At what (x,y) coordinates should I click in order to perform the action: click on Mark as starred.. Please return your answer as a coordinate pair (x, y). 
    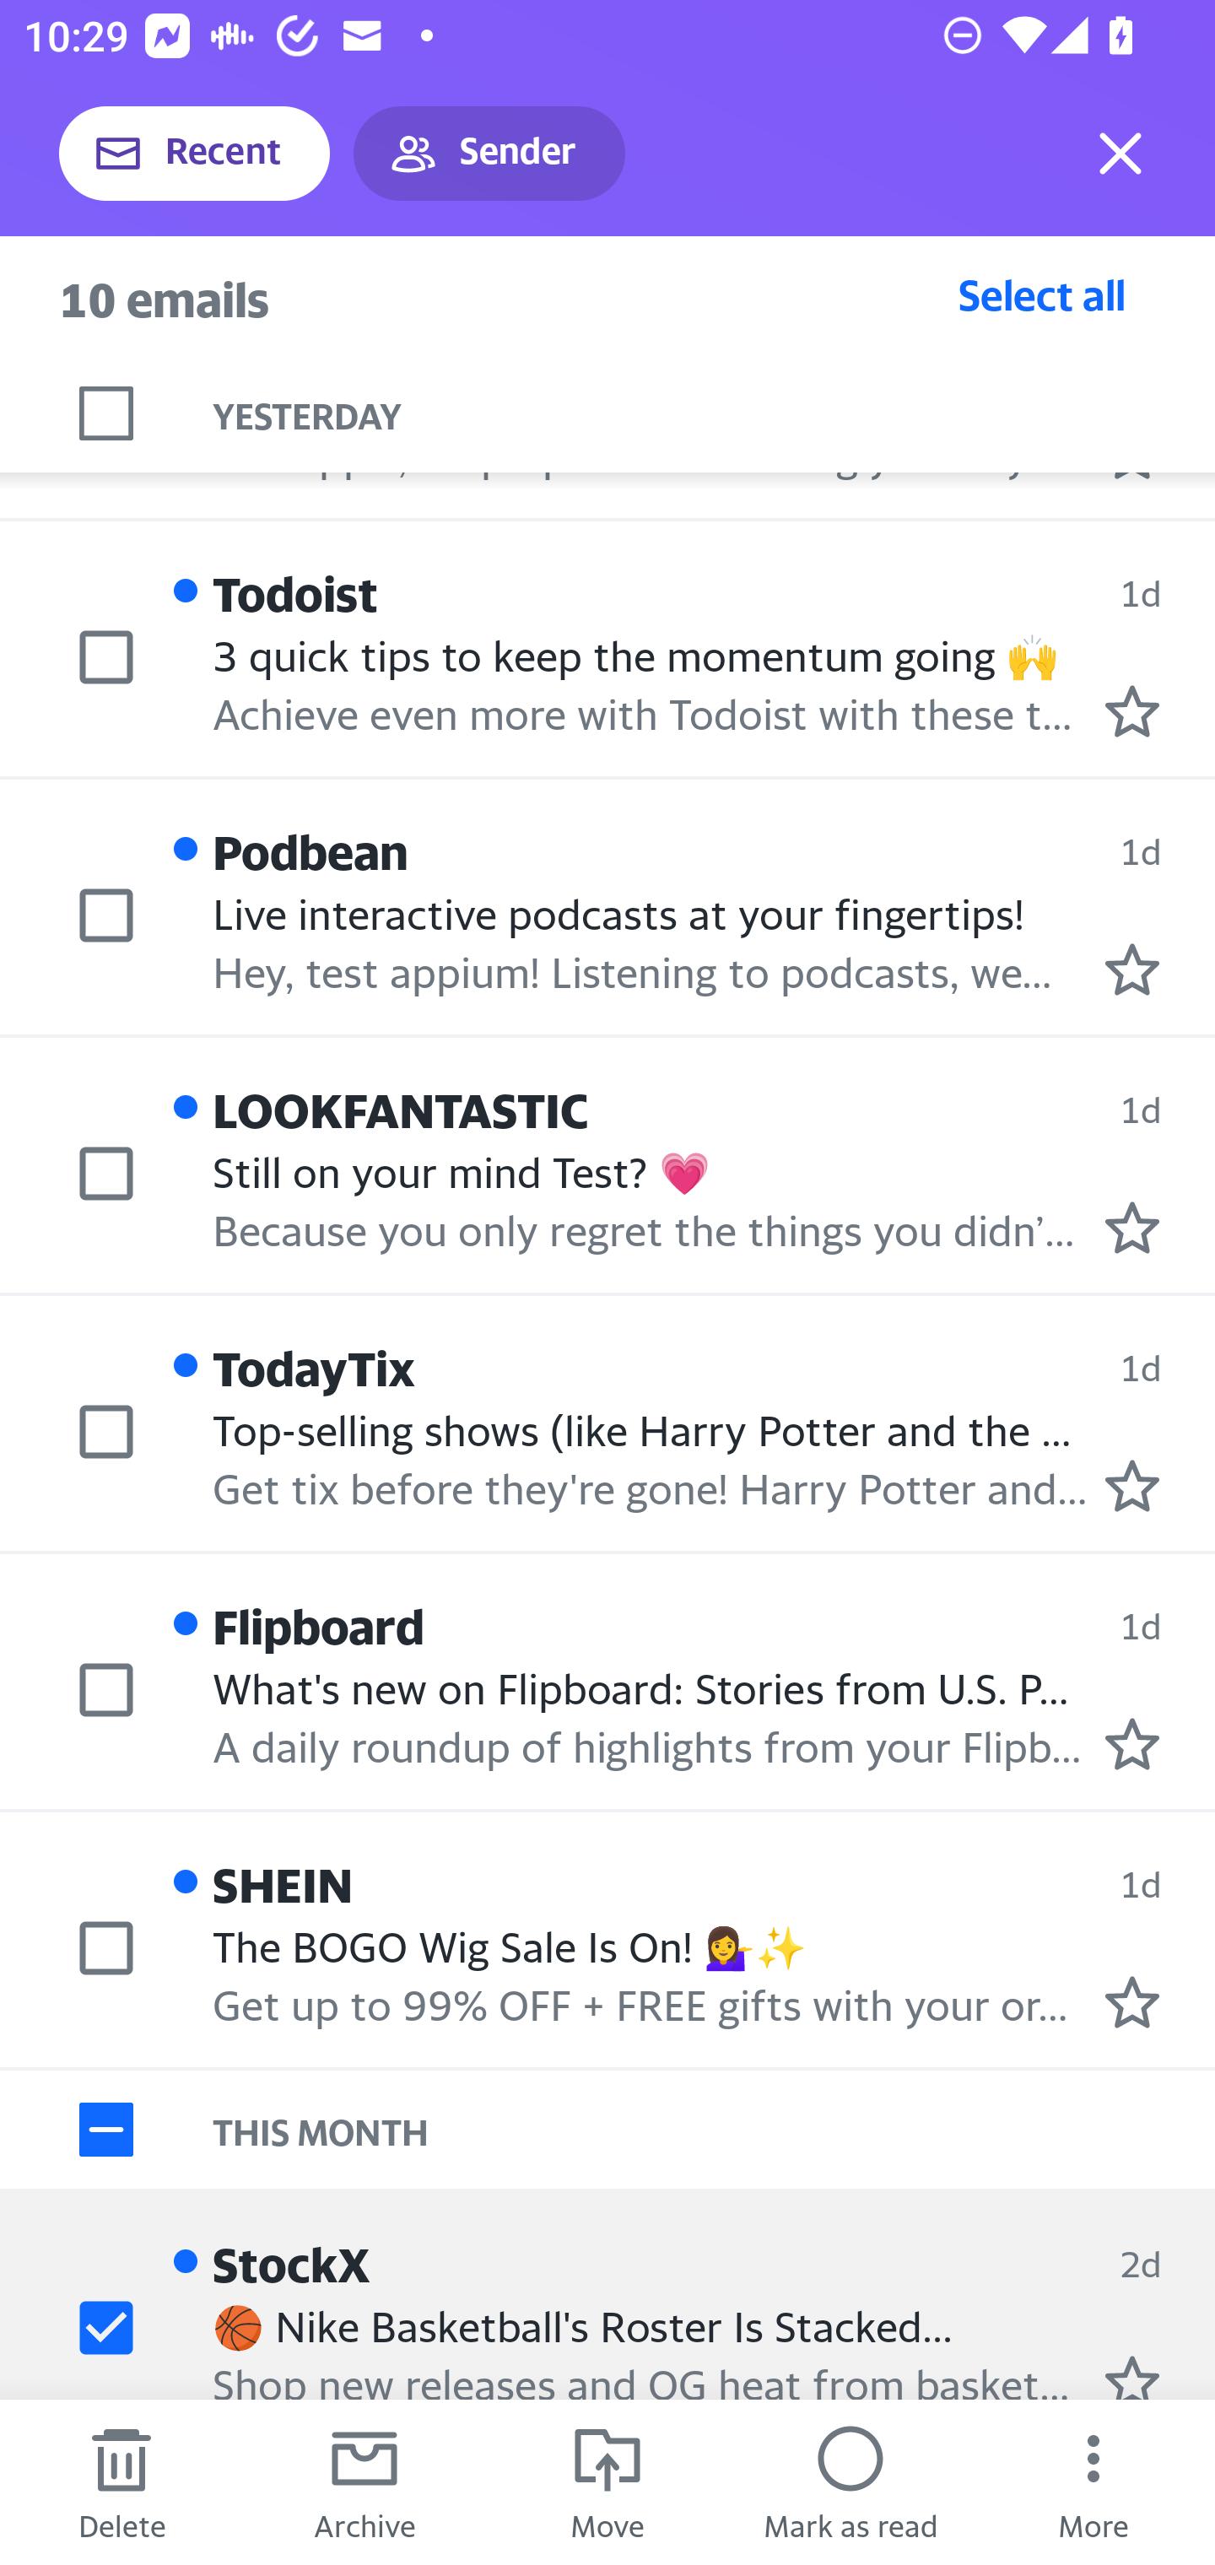
    Looking at the image, I should click on (1132, 2001).